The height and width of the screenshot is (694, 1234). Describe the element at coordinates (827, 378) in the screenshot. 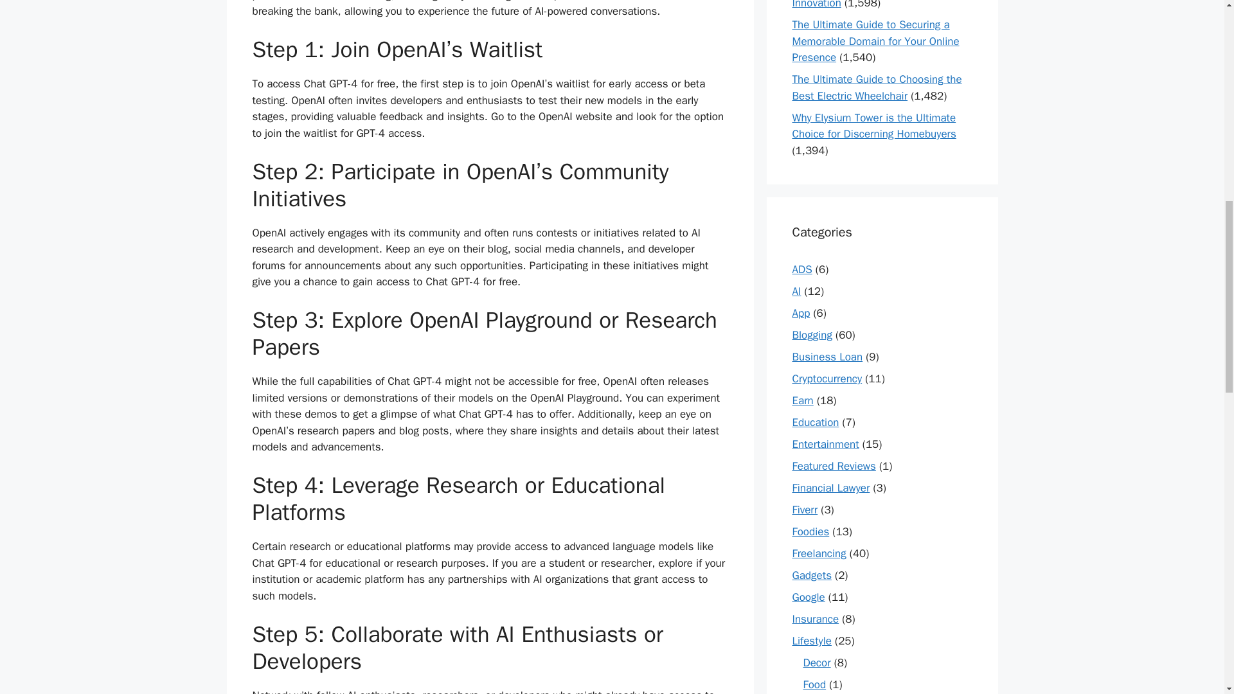

I see `Cryptocurrency` at that location.